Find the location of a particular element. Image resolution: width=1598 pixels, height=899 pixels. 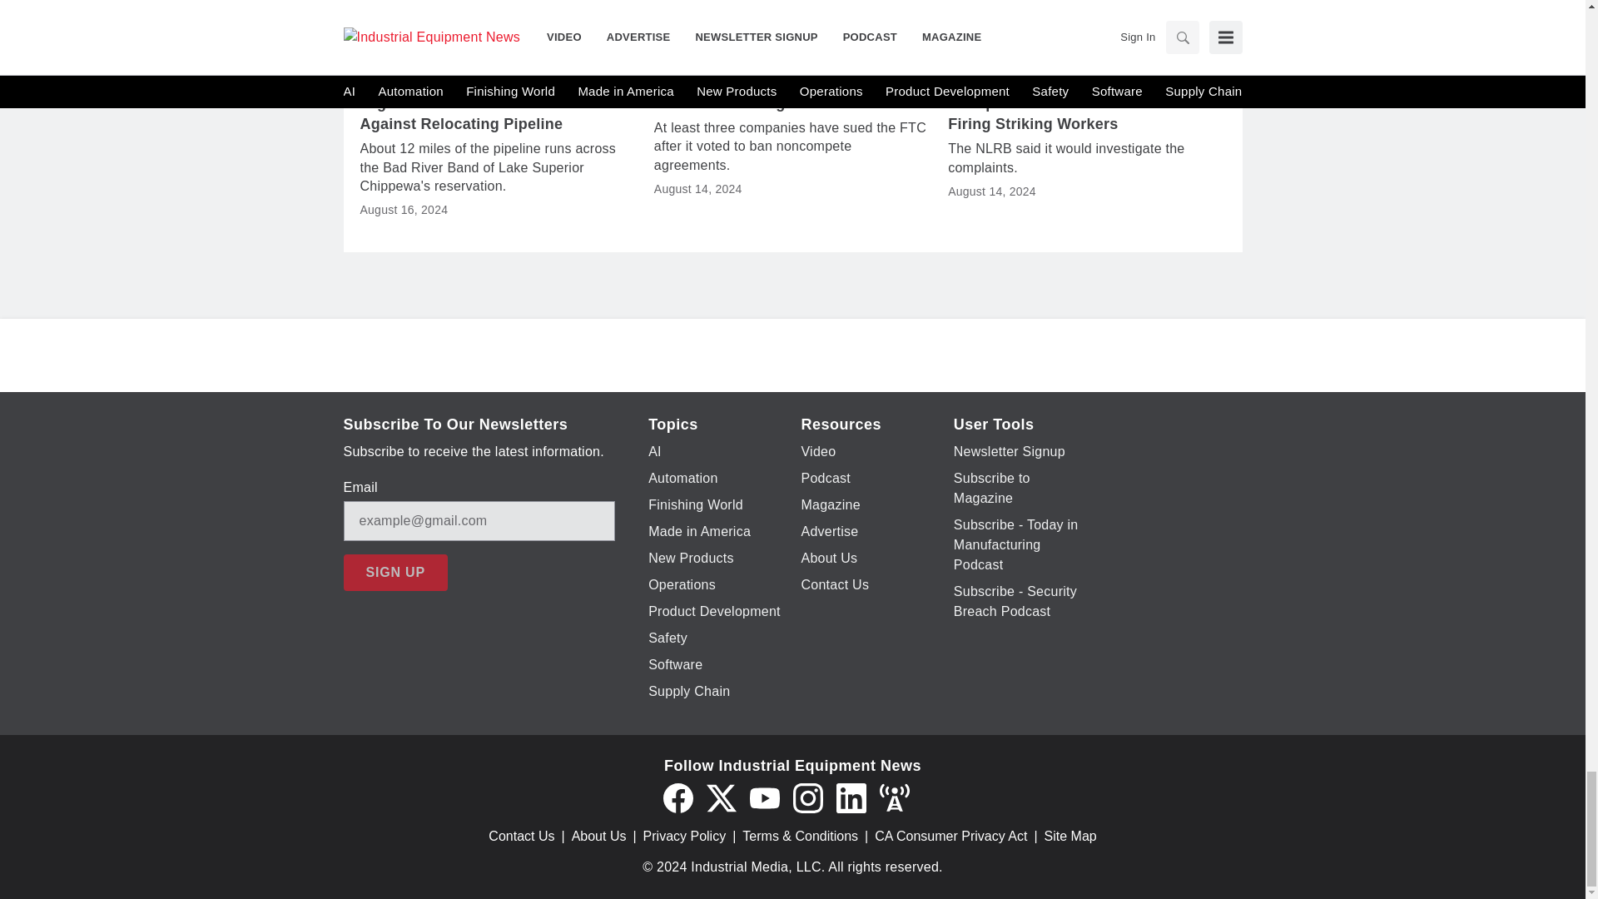

Twitter X icon is located at coordinates (721, 797).